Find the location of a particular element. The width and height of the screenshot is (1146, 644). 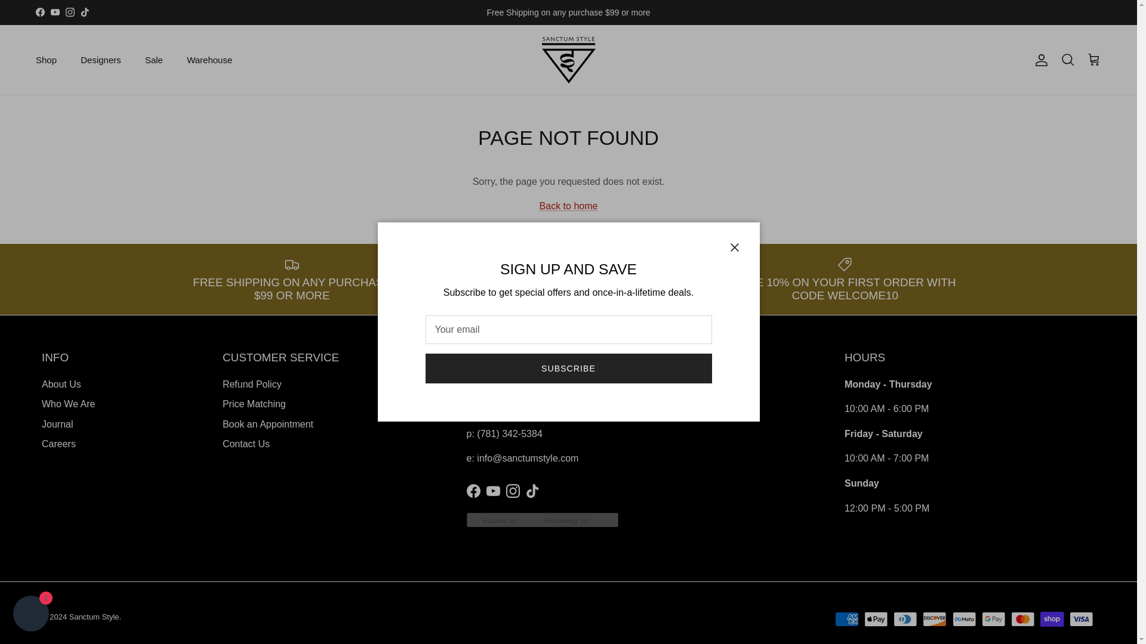

Meta Pay is located at coordinates (964, 619).